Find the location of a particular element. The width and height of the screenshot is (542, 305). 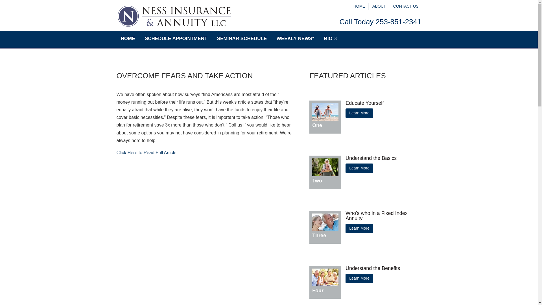

Learn More is located at coordinates (359, 168).